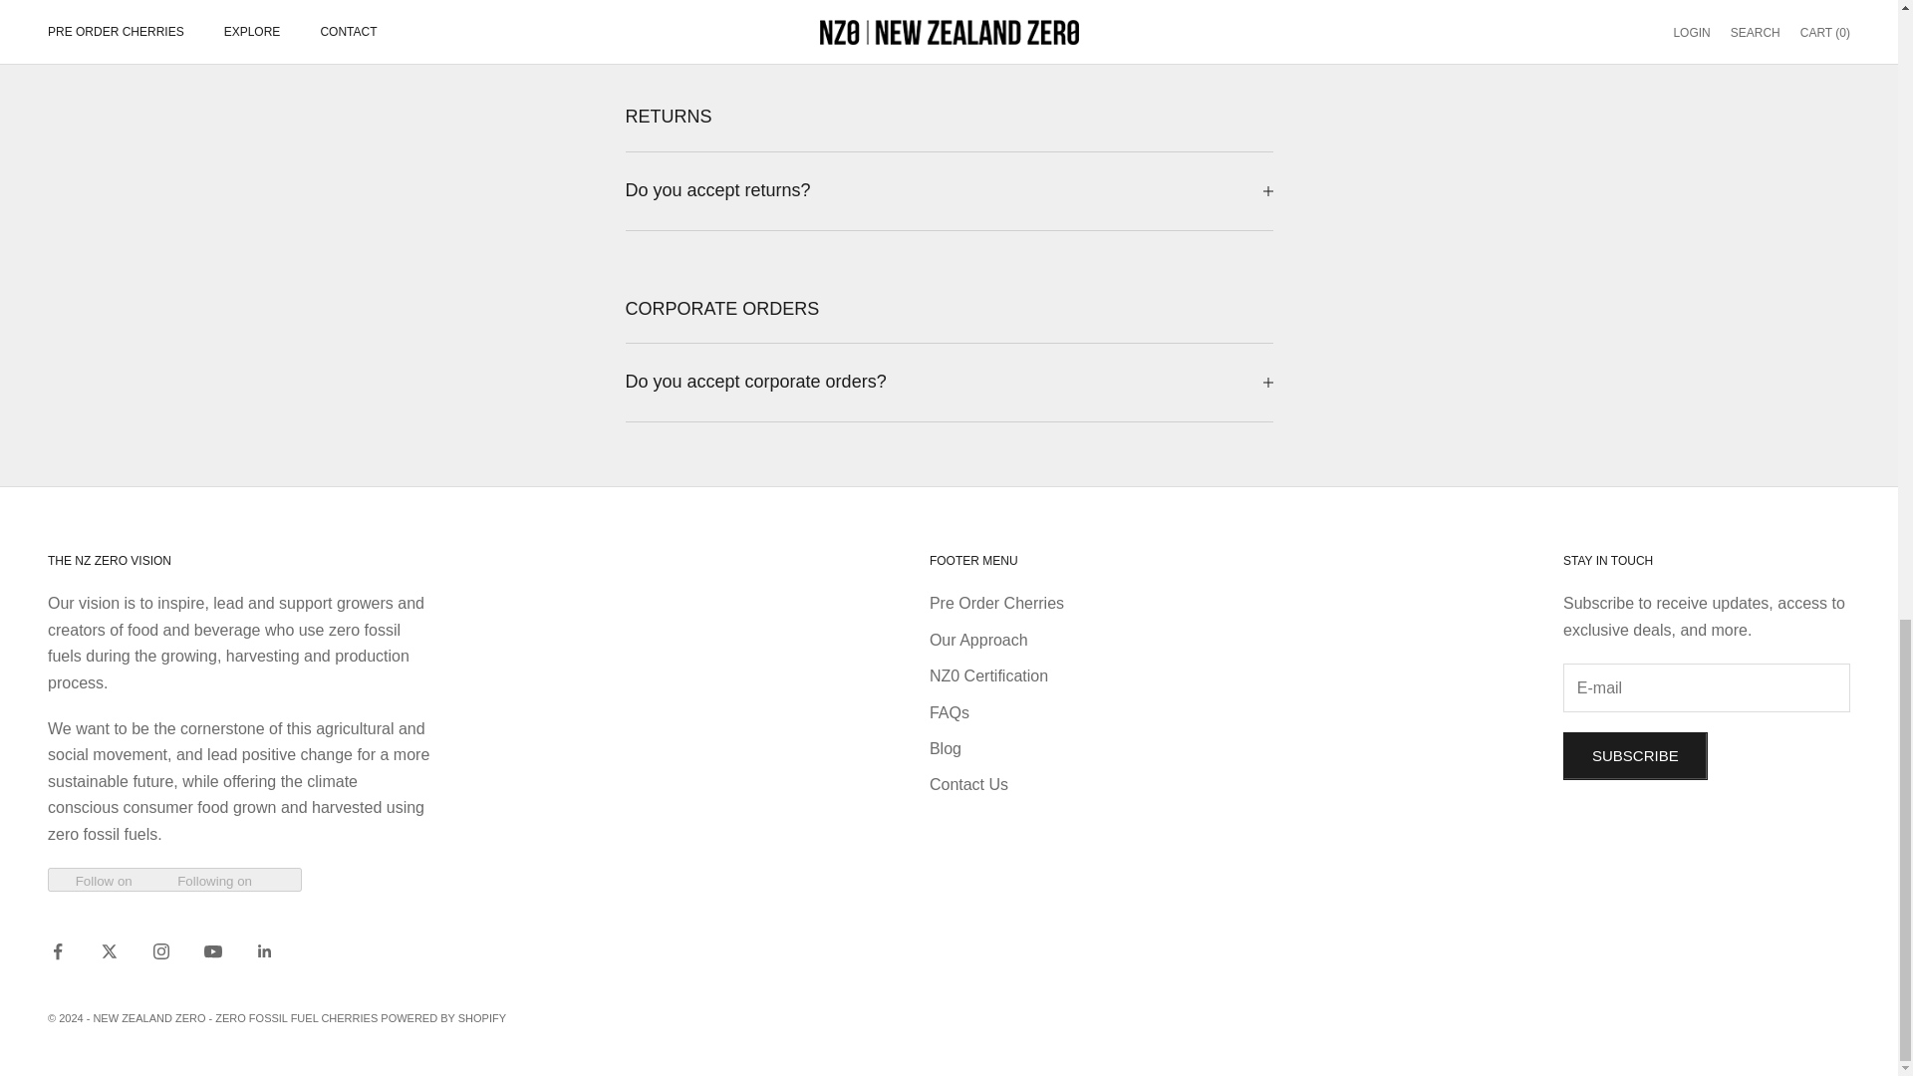 The height and width of the screenshot is (1076, 1913). Describe the element at coordinates (1635, 756) in the screenshot. I see `SUBSCRIBE` at that location.